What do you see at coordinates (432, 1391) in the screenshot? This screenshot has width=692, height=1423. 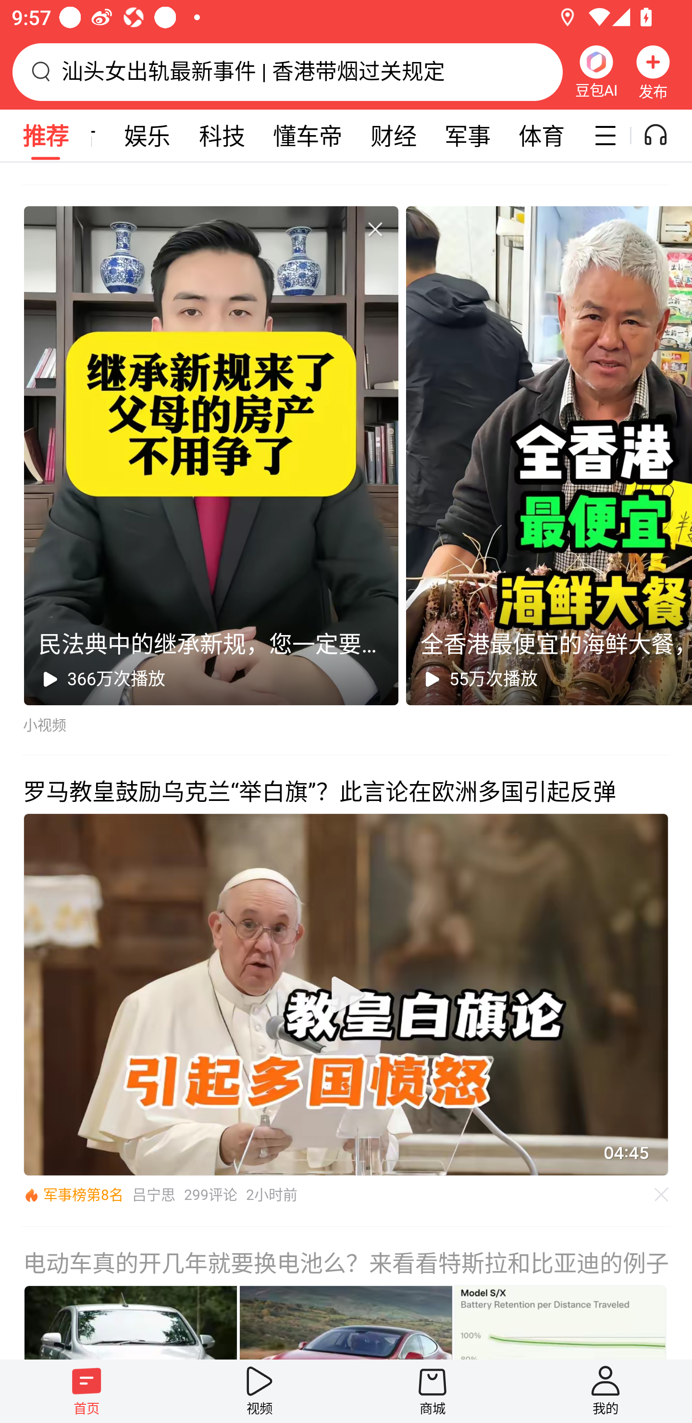 I see `商城` at bounding box center [432, 1391].